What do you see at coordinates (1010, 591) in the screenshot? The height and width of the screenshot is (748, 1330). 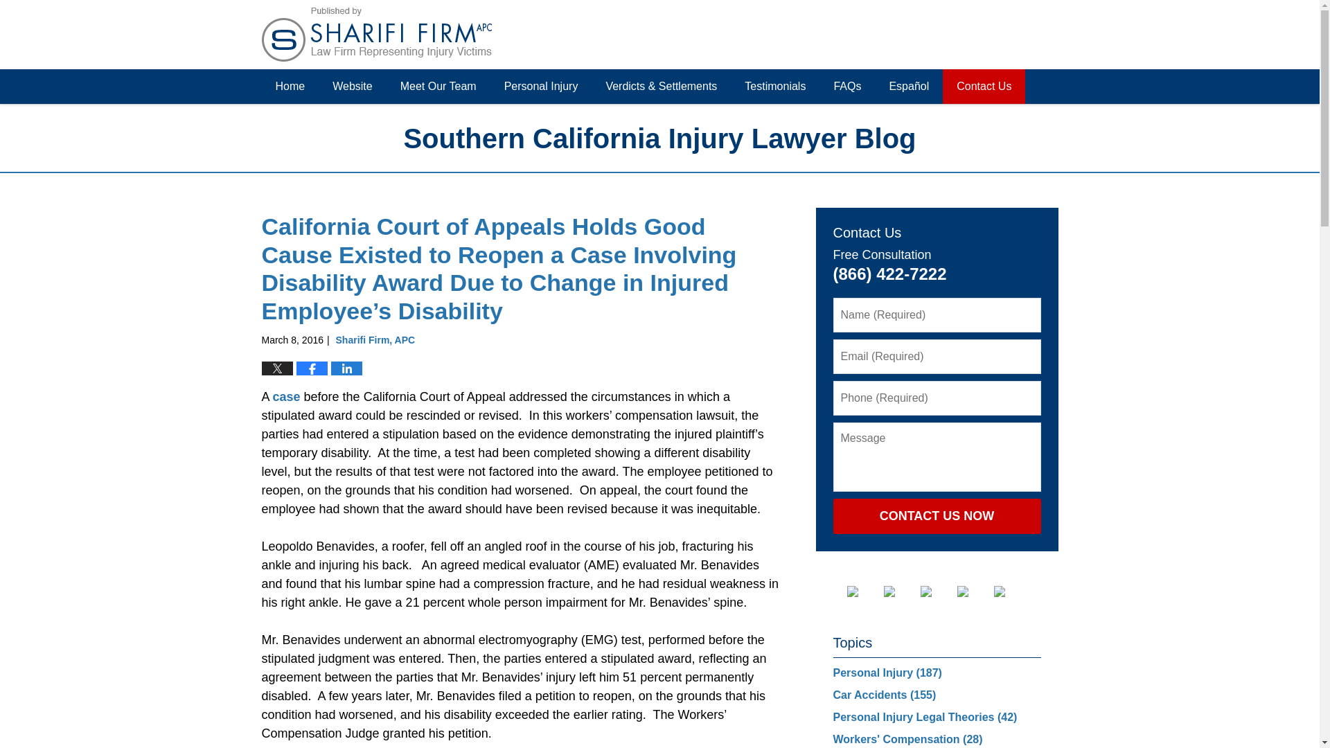 I see `Feed` at bounding box center [1010, 591].